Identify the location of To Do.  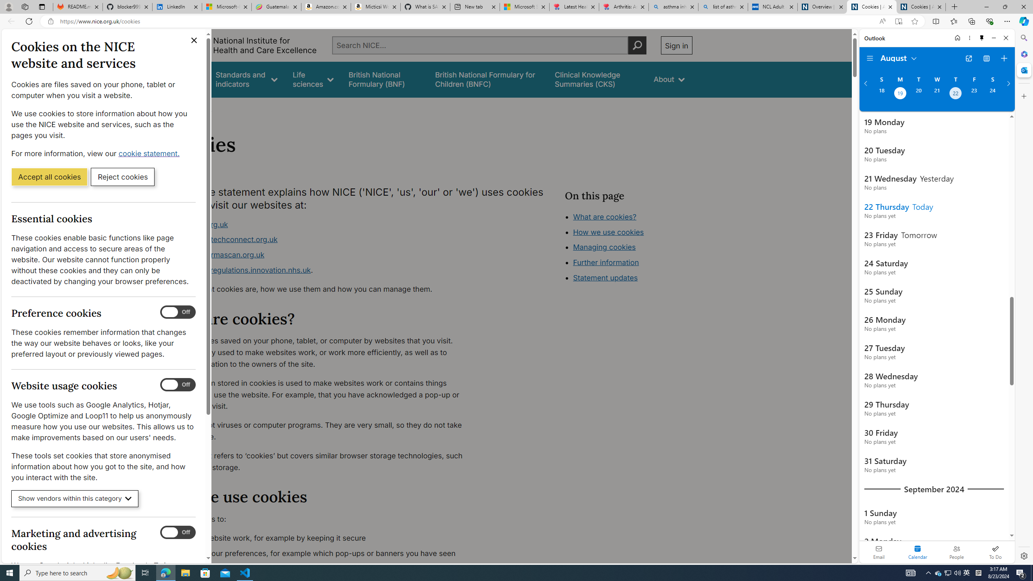
(995, 552).